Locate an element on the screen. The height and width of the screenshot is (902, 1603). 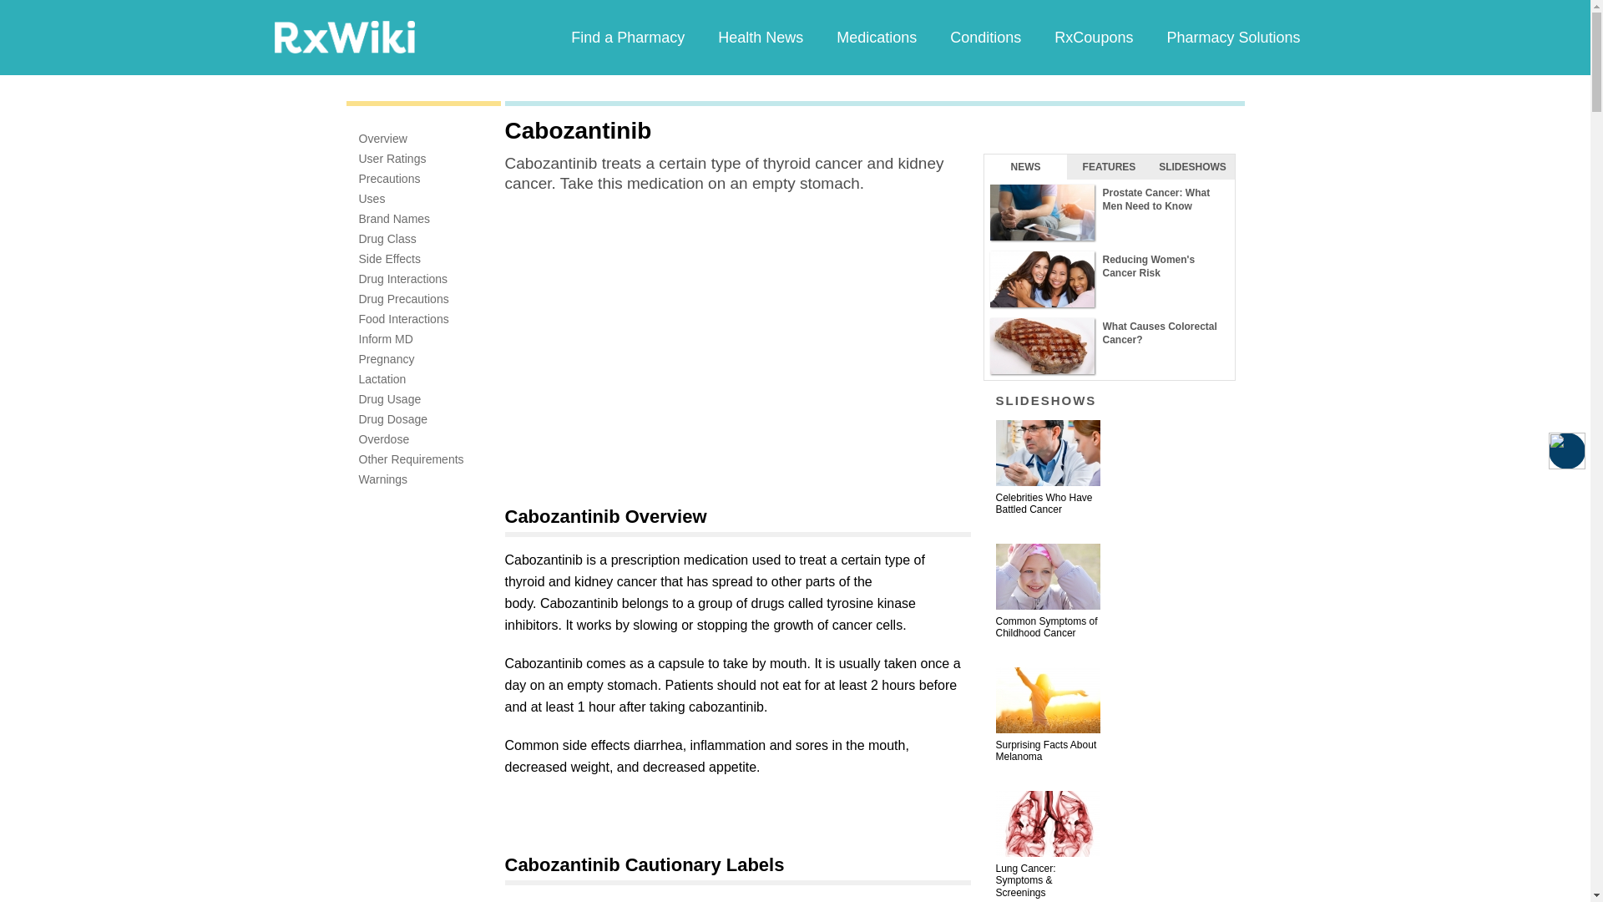
Overdose is located at coordinates (384, 439).